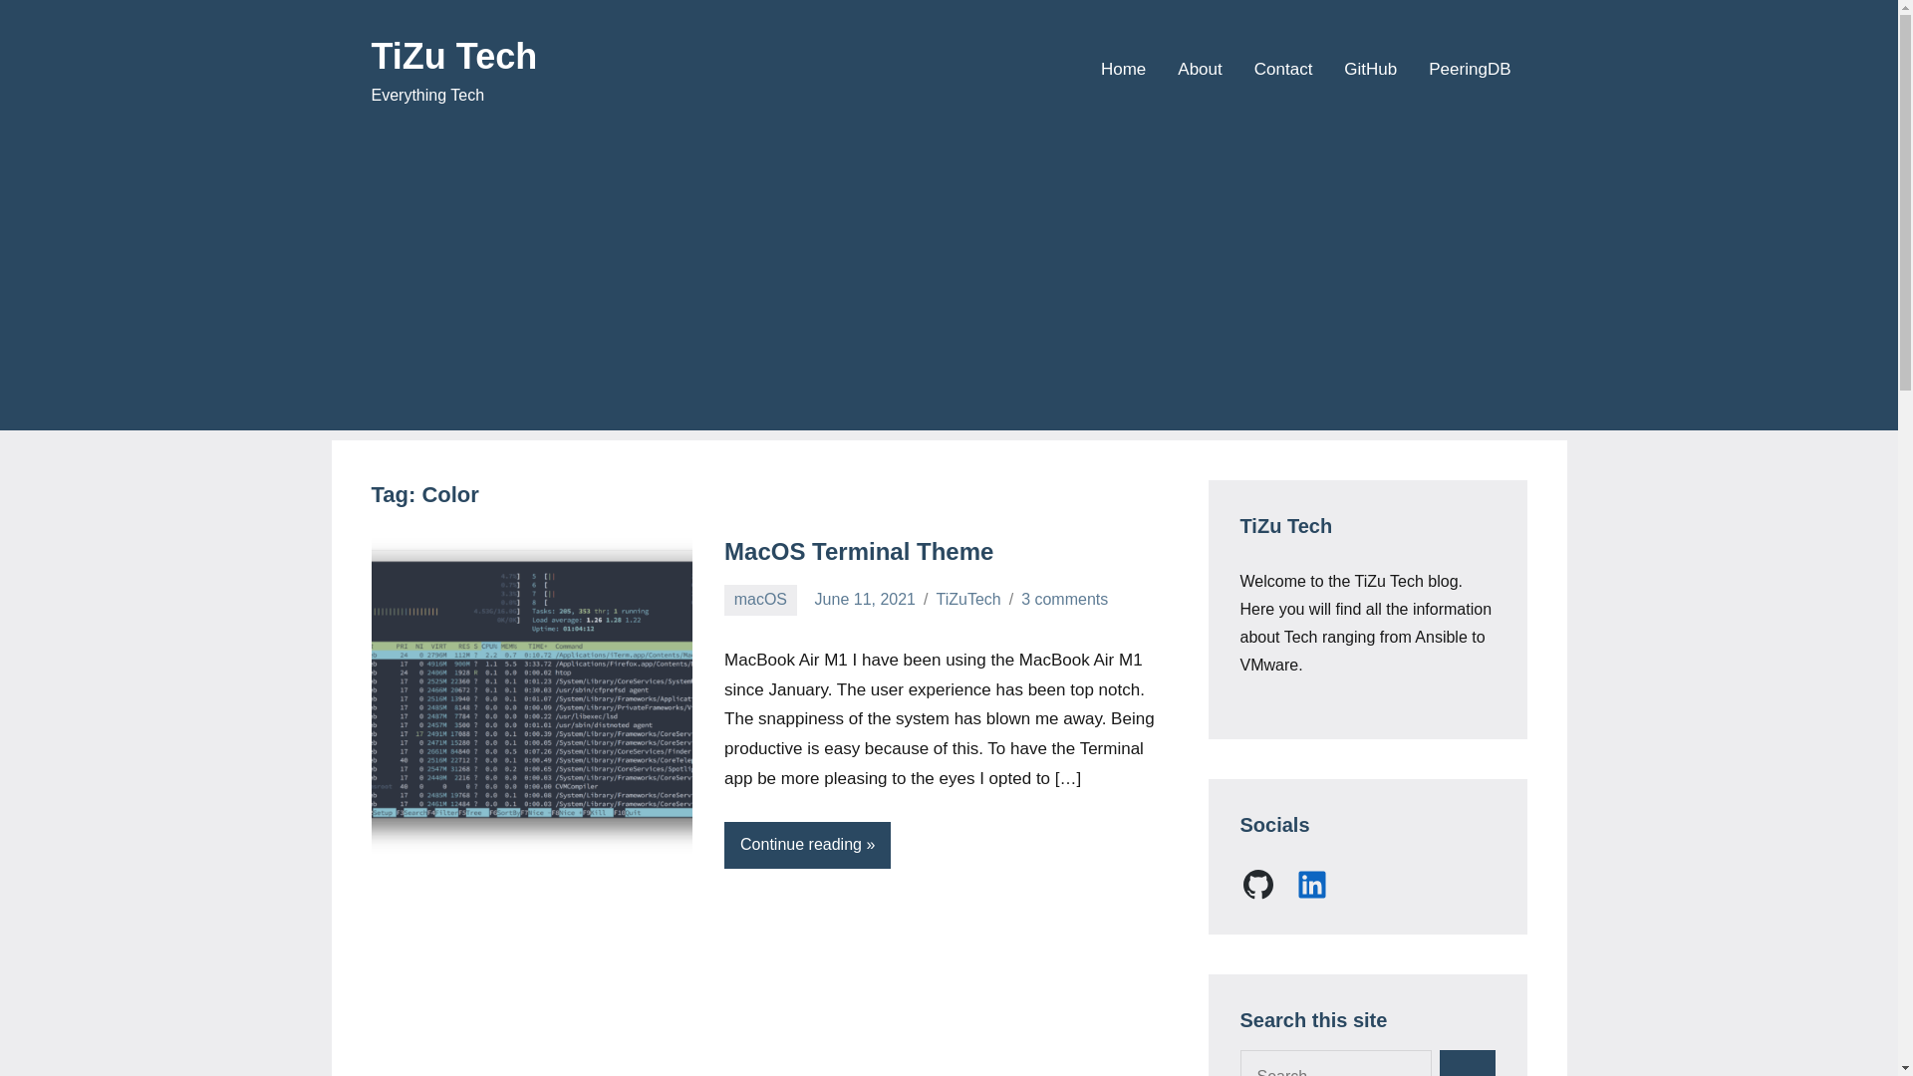 Image resolution: width=1913 pixels, height=1076 pixels. I want to click on 3 comments, so click(1064, 599).